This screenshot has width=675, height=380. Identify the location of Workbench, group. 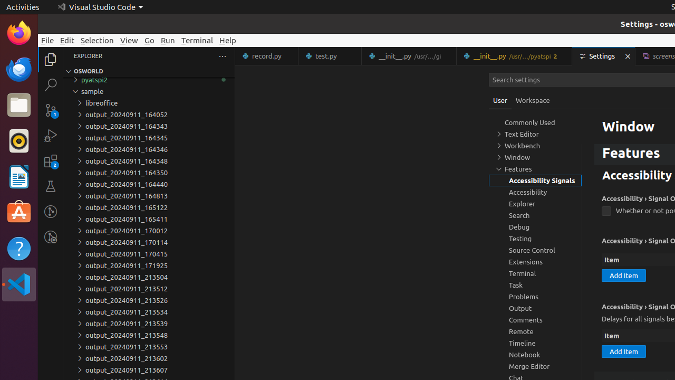
(535, 146).